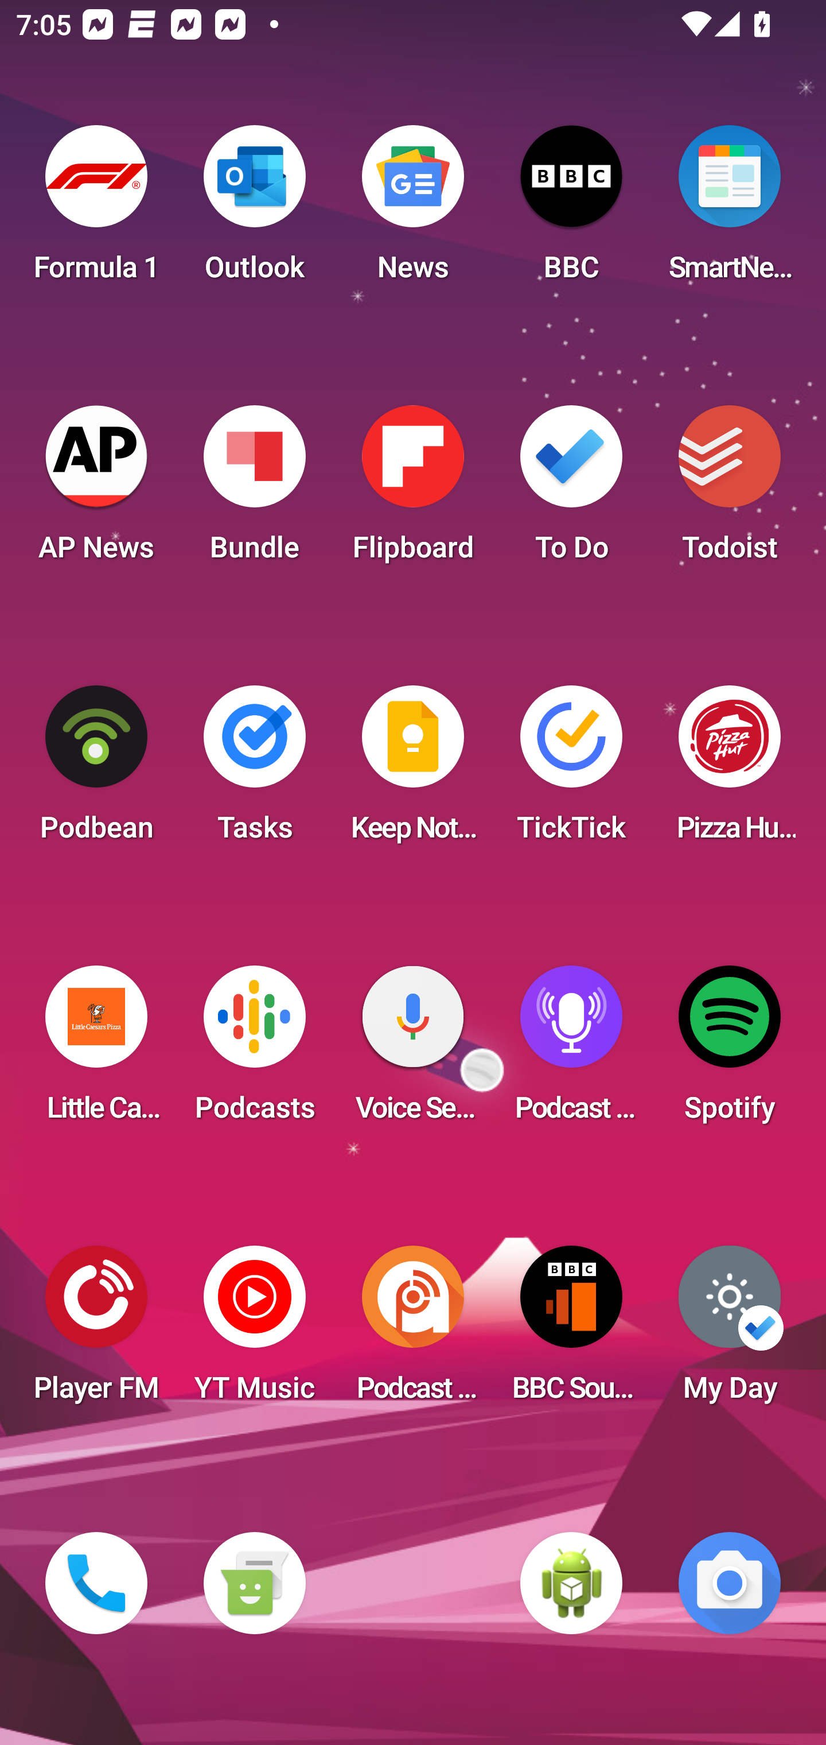 This screenshot has height=1745, width=826. Describe the element at coordinates (96, 490) in the screenshot. I see `AP News` at that location.